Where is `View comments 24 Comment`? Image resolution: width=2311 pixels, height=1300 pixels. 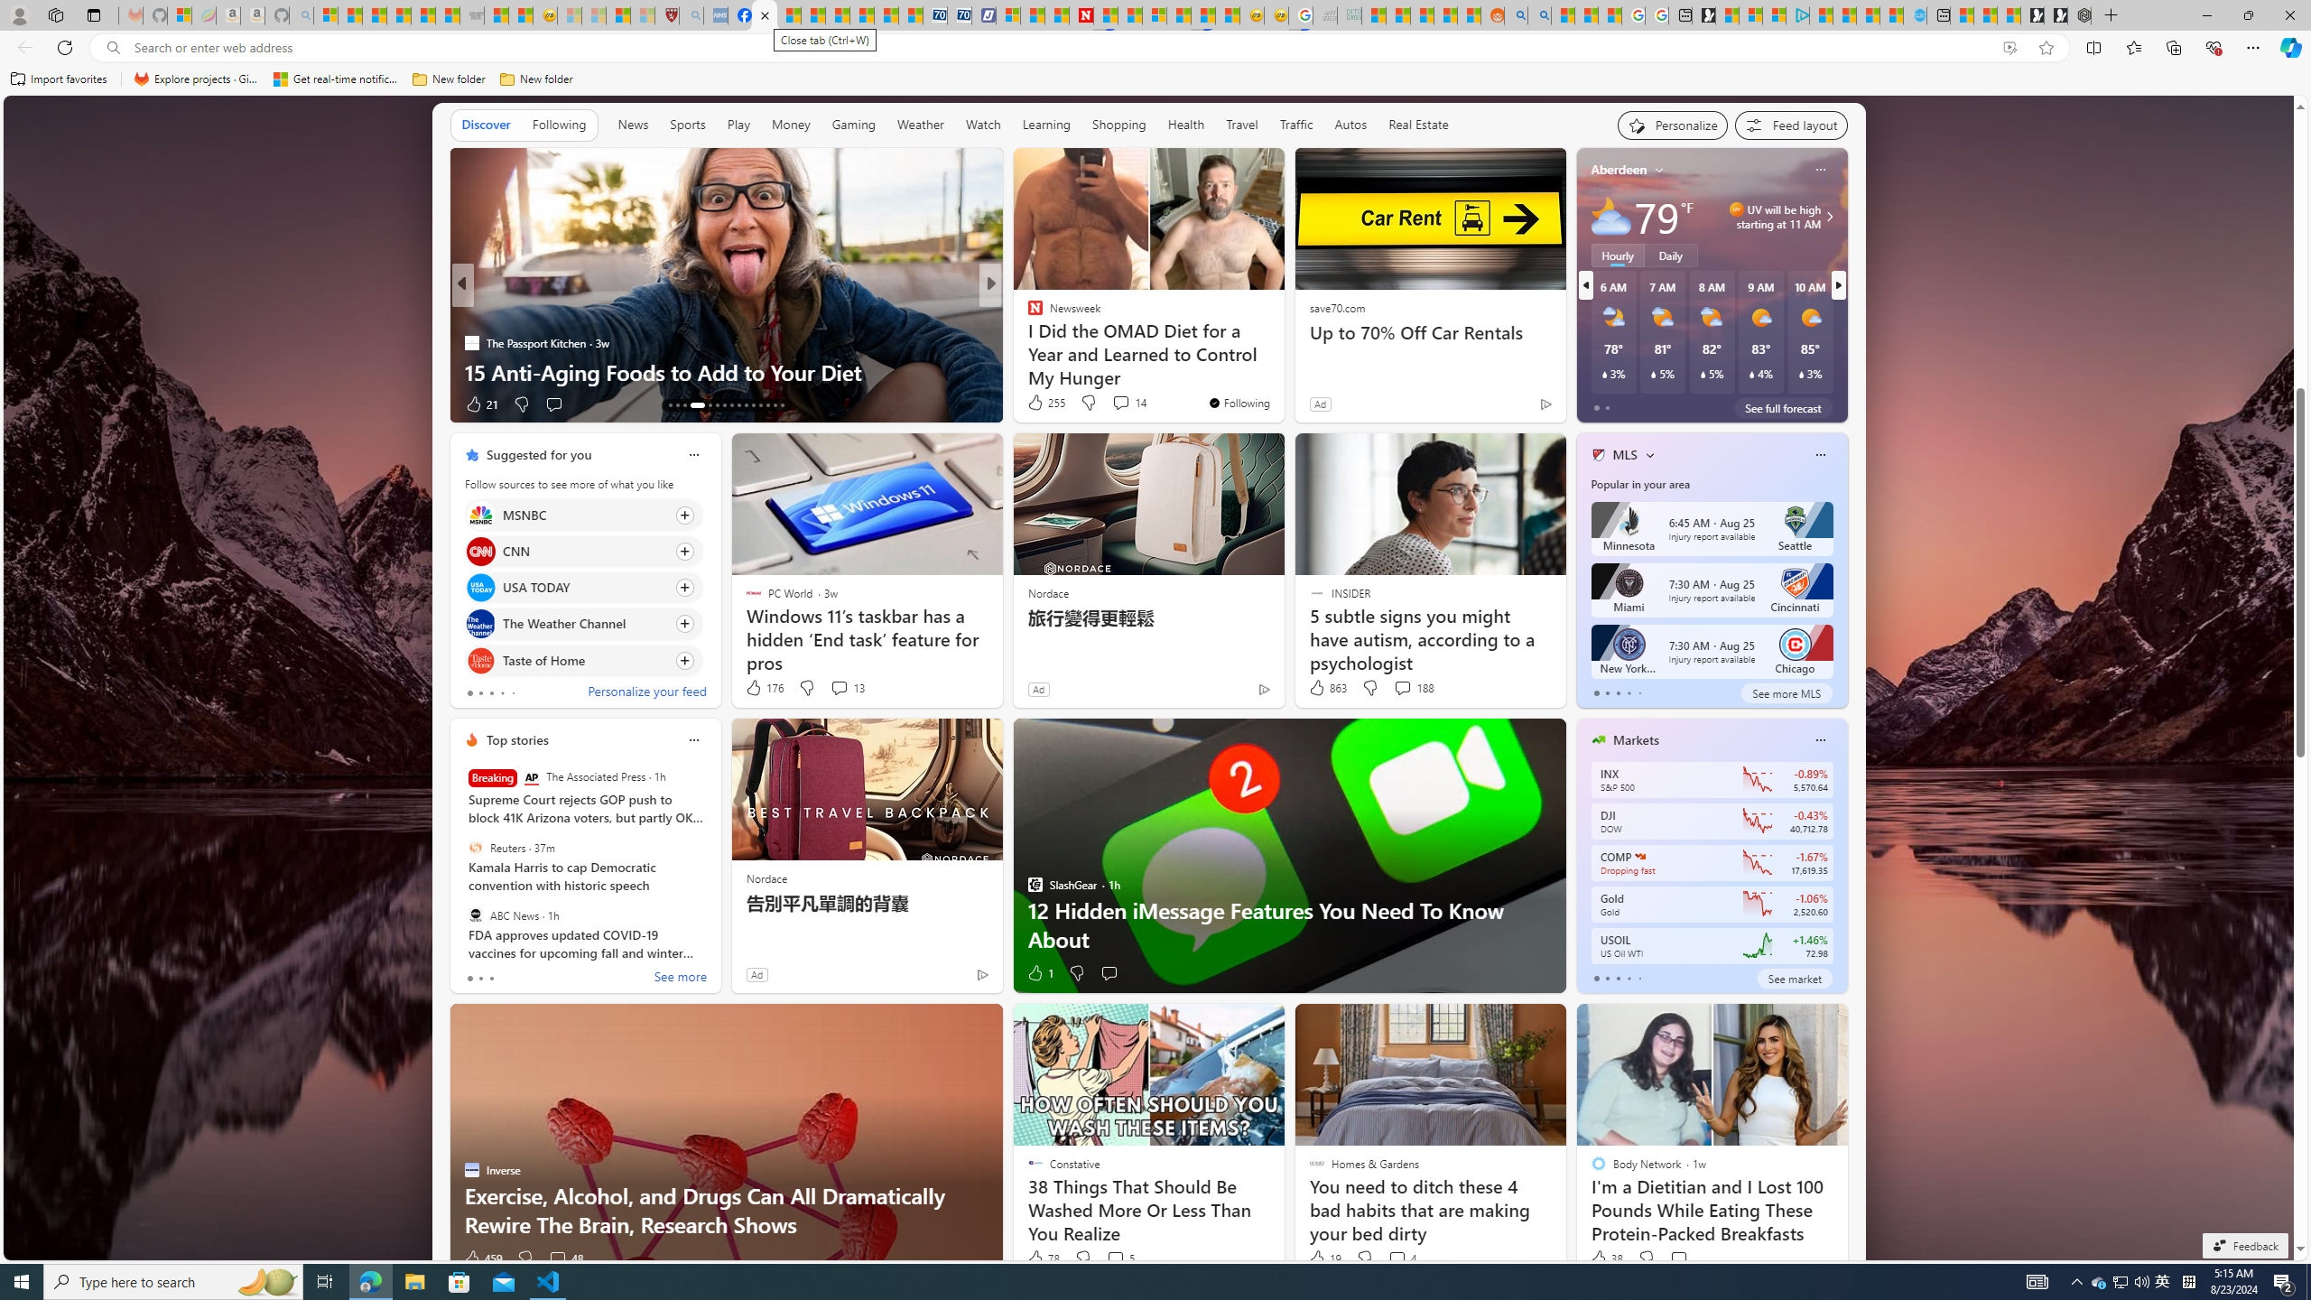 View comments 24 Comment is located at coordinates (1116, 403).